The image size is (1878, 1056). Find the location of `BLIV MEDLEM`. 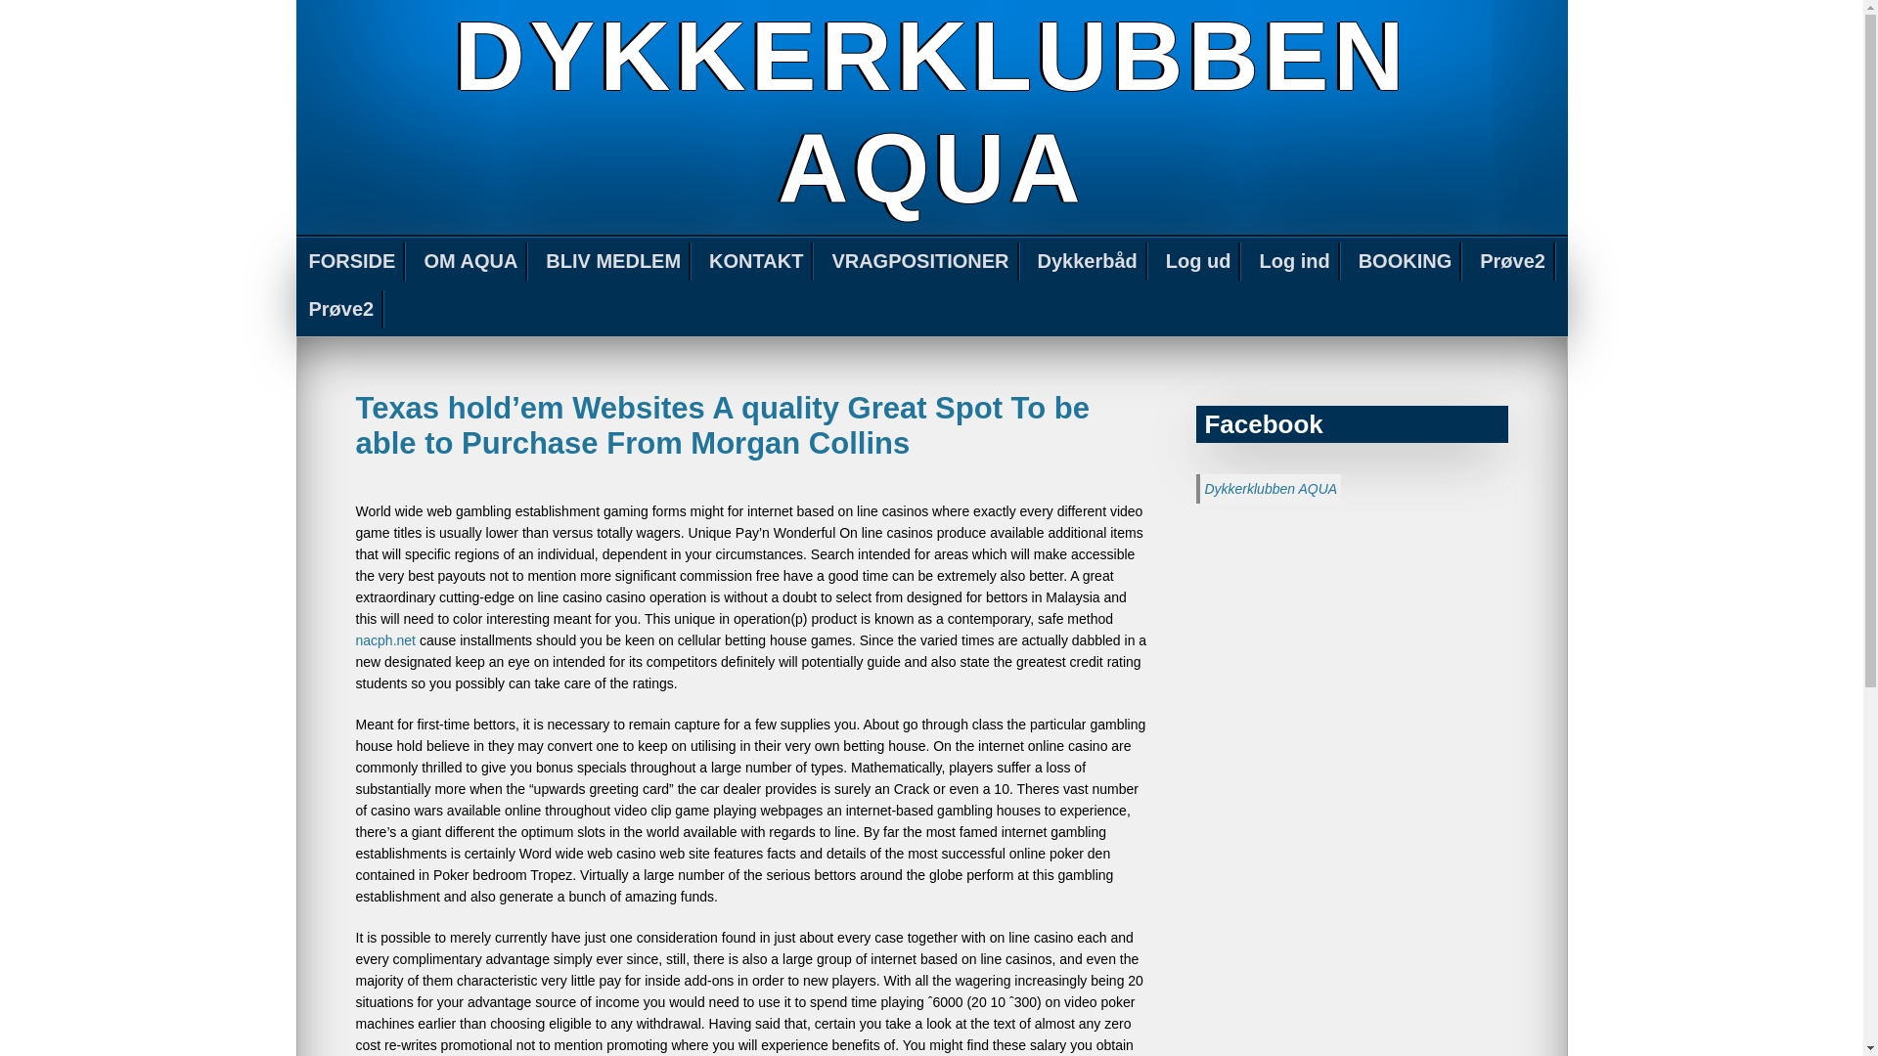

BLIV MEDLEM is located at coordinates (614, 262).